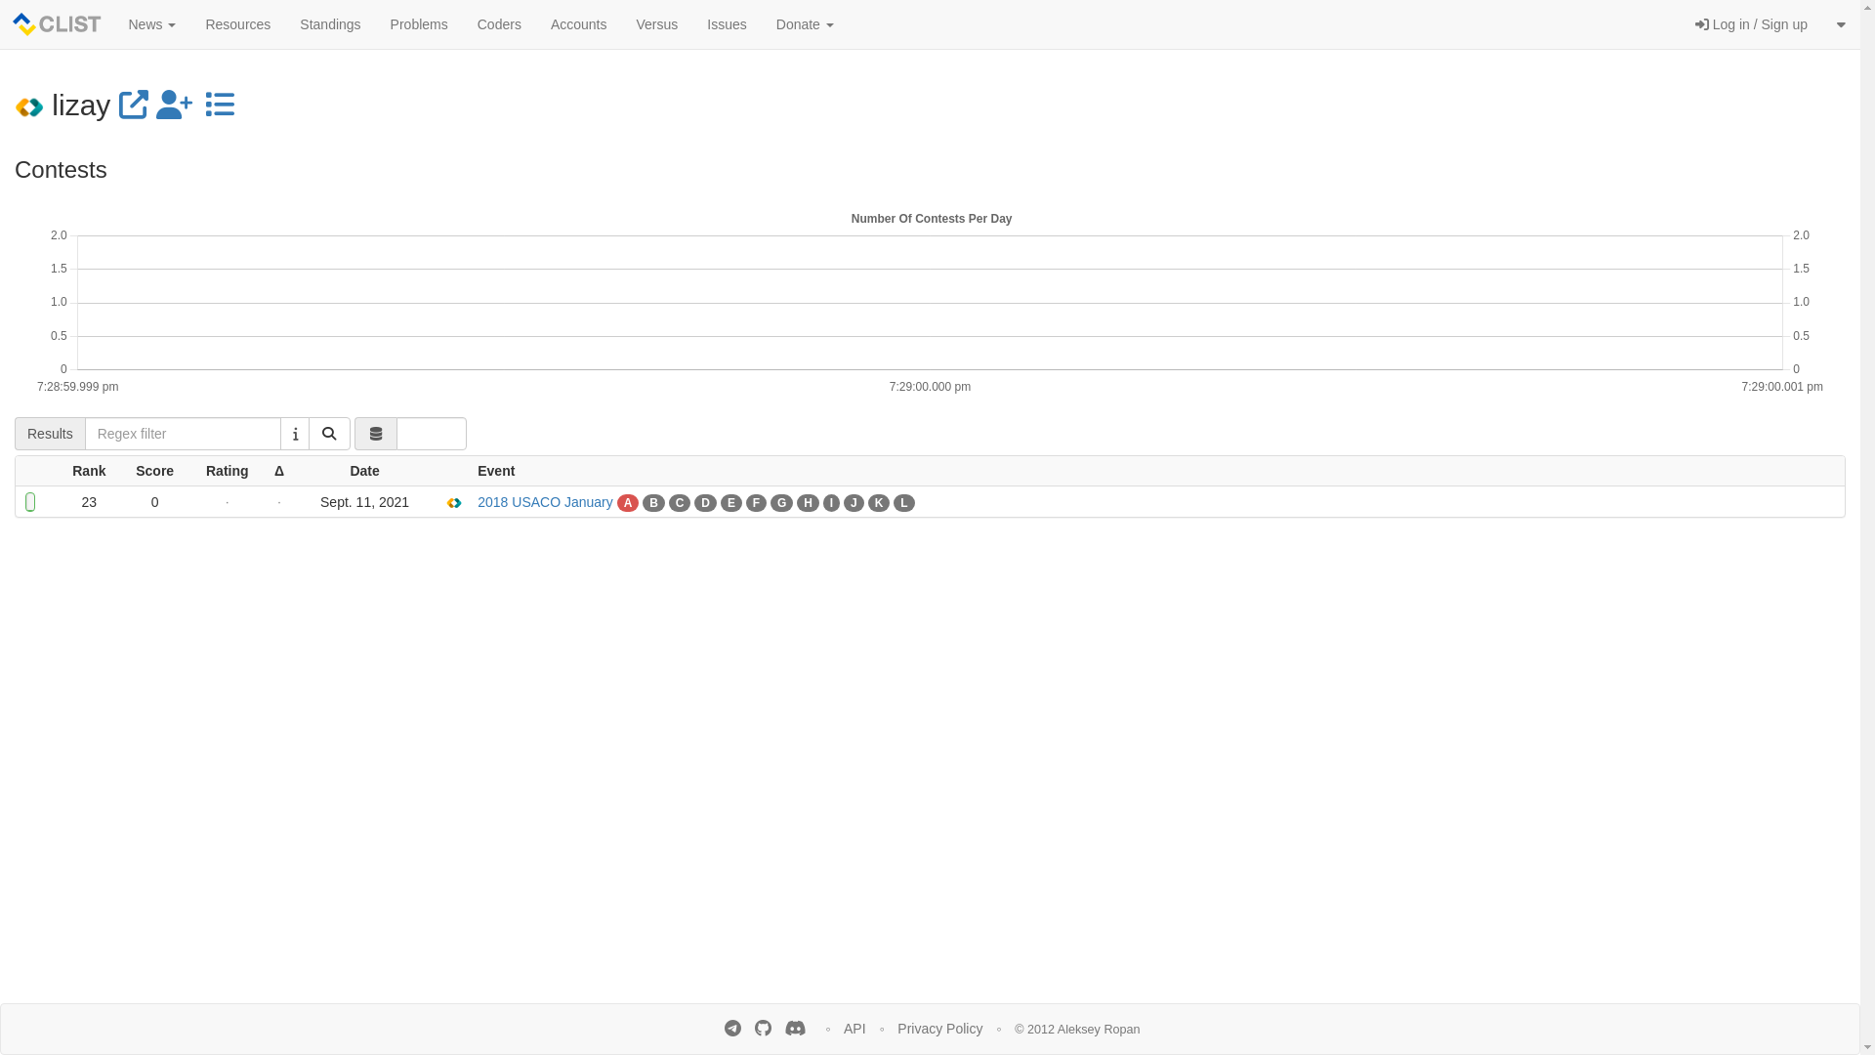 The image size is (1875, 1055). Describe the element at coordinates (781, 502) in the screenshot. I see `G` at that location.